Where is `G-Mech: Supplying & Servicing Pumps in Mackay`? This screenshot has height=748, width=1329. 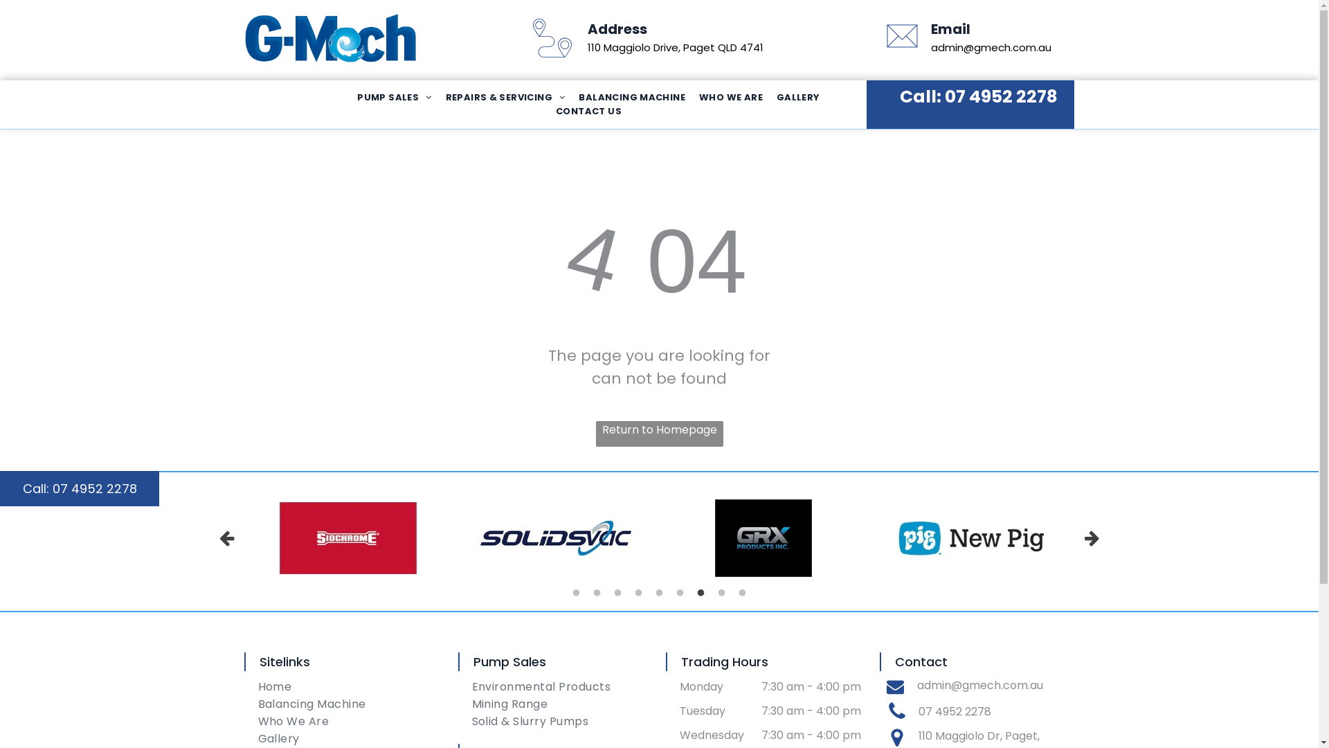
G-Mech: Supplying & Servicing Pumps in Mackay is located at coordinates (331, 35).